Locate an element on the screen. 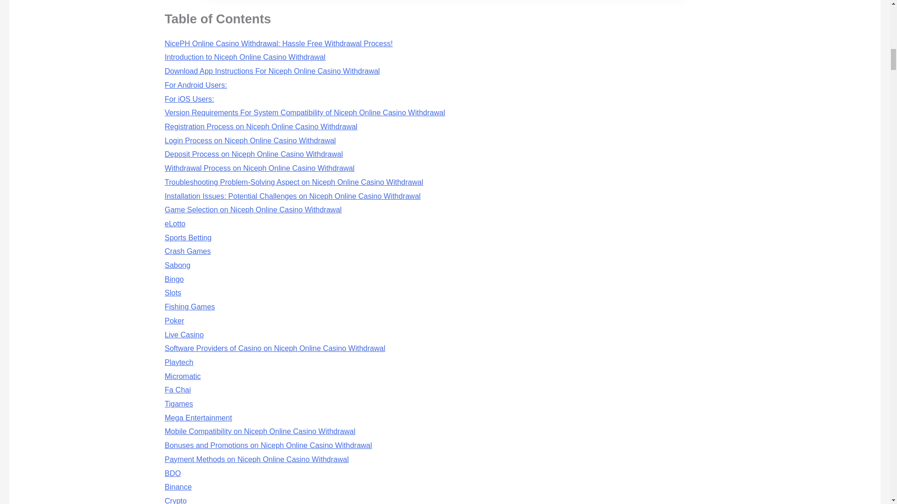 The height and width of the screenshot is (504, 897). Fishing Games is located at coordinates (190, 307).